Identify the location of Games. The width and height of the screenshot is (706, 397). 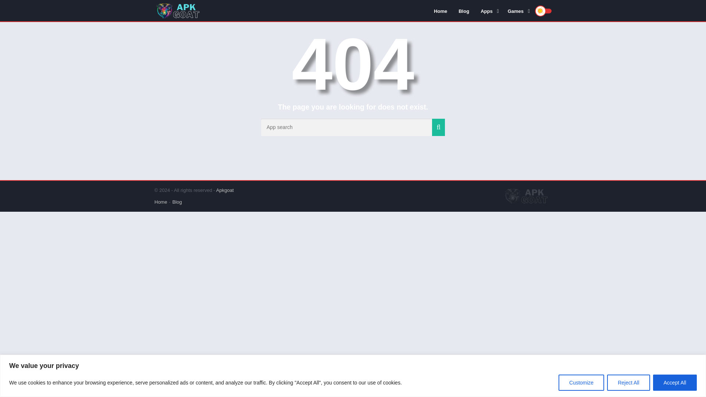
(517, 11).